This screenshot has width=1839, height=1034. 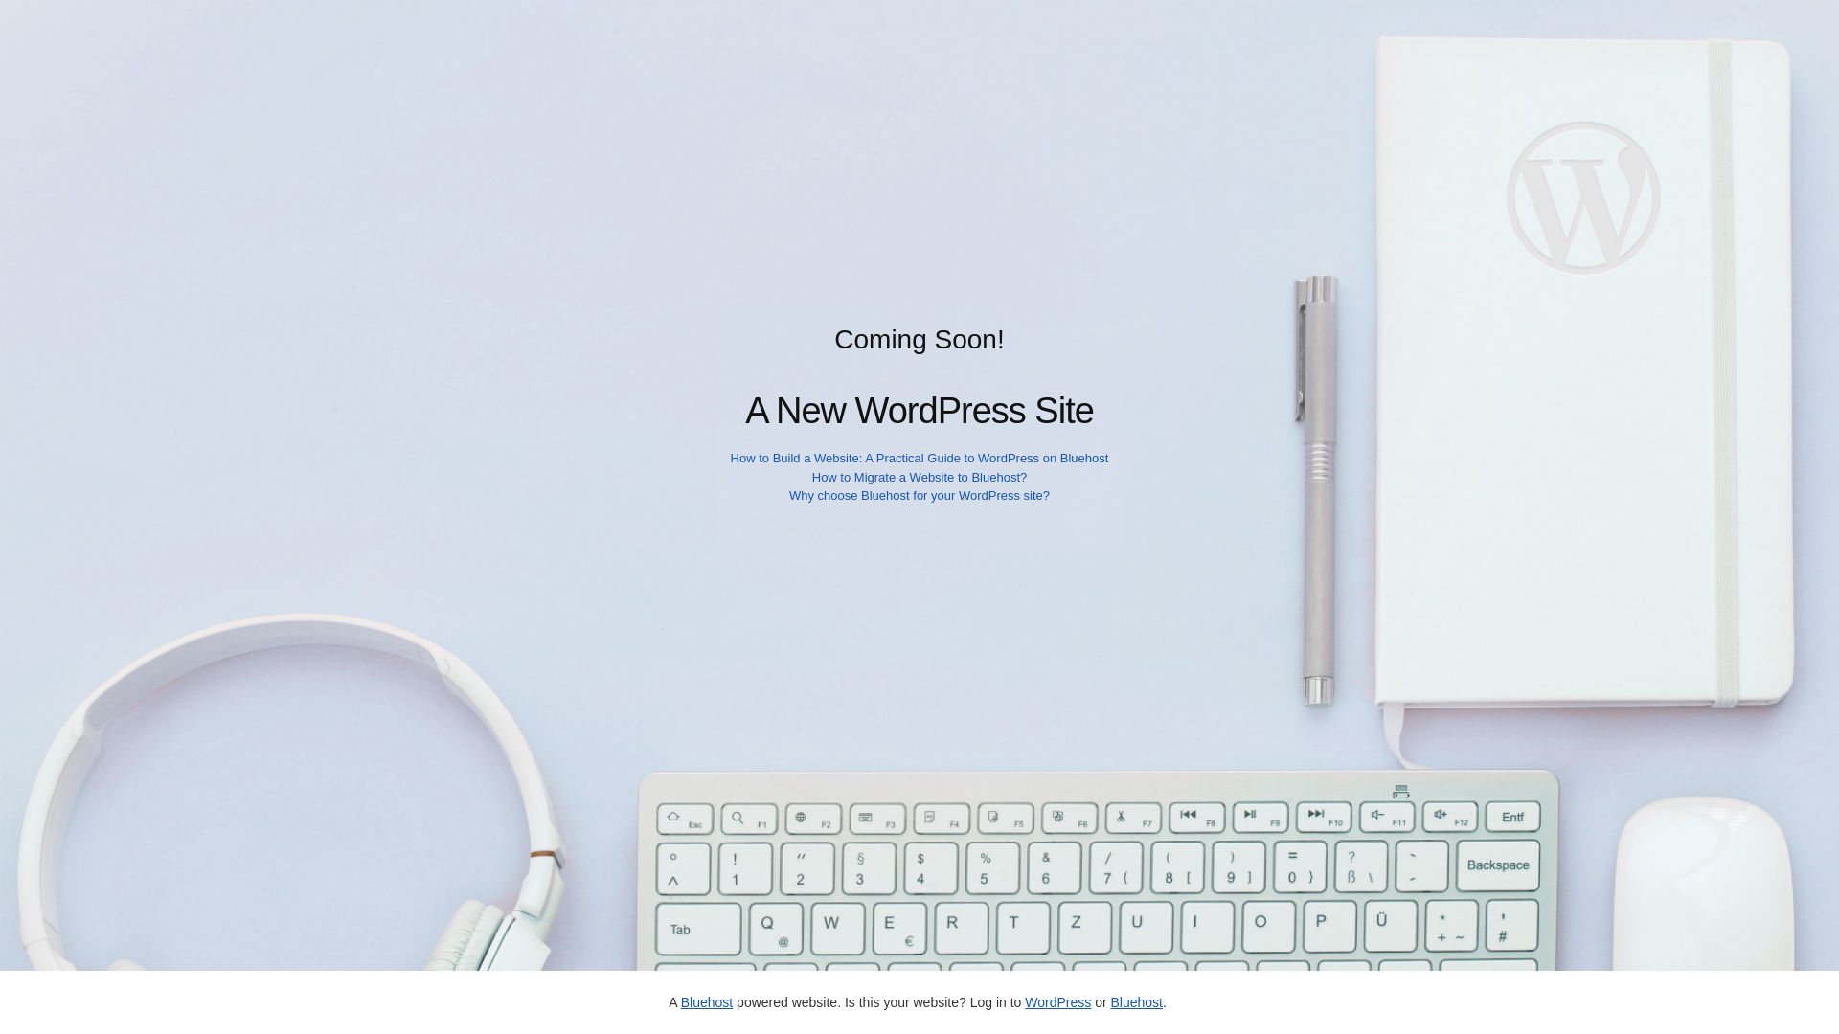 I want to click on How to Migrate a Website to Bluehost?, so click(x=919, y=477).